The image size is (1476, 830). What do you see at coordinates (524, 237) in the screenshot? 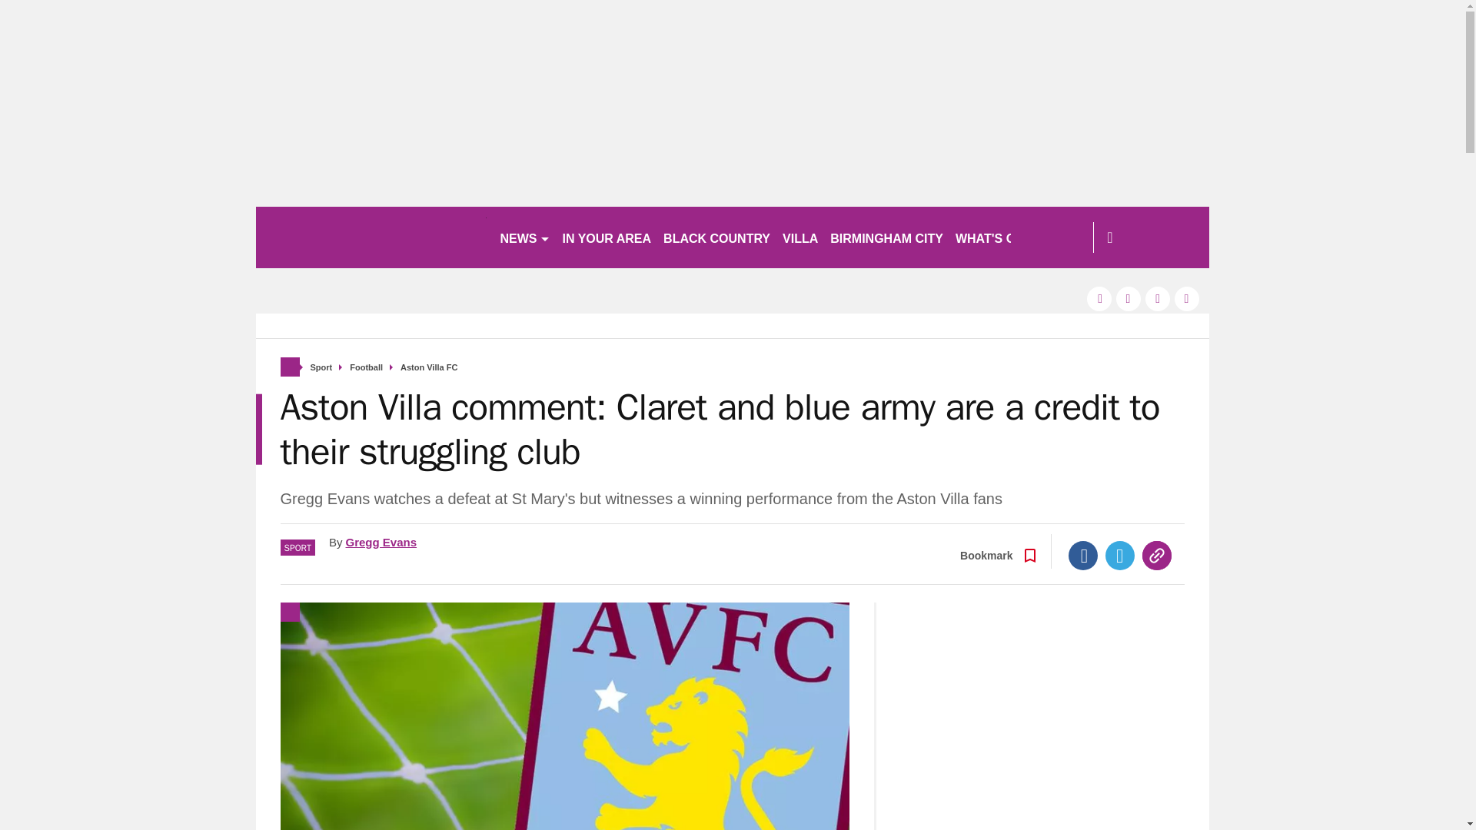
I see `NEWS` at bounding box center [524, 237].